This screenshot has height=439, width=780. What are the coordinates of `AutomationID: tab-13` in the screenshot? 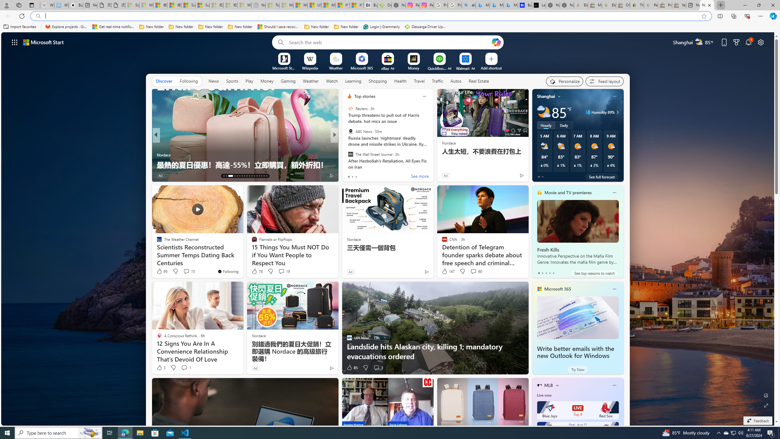 It's located at (224, 176).